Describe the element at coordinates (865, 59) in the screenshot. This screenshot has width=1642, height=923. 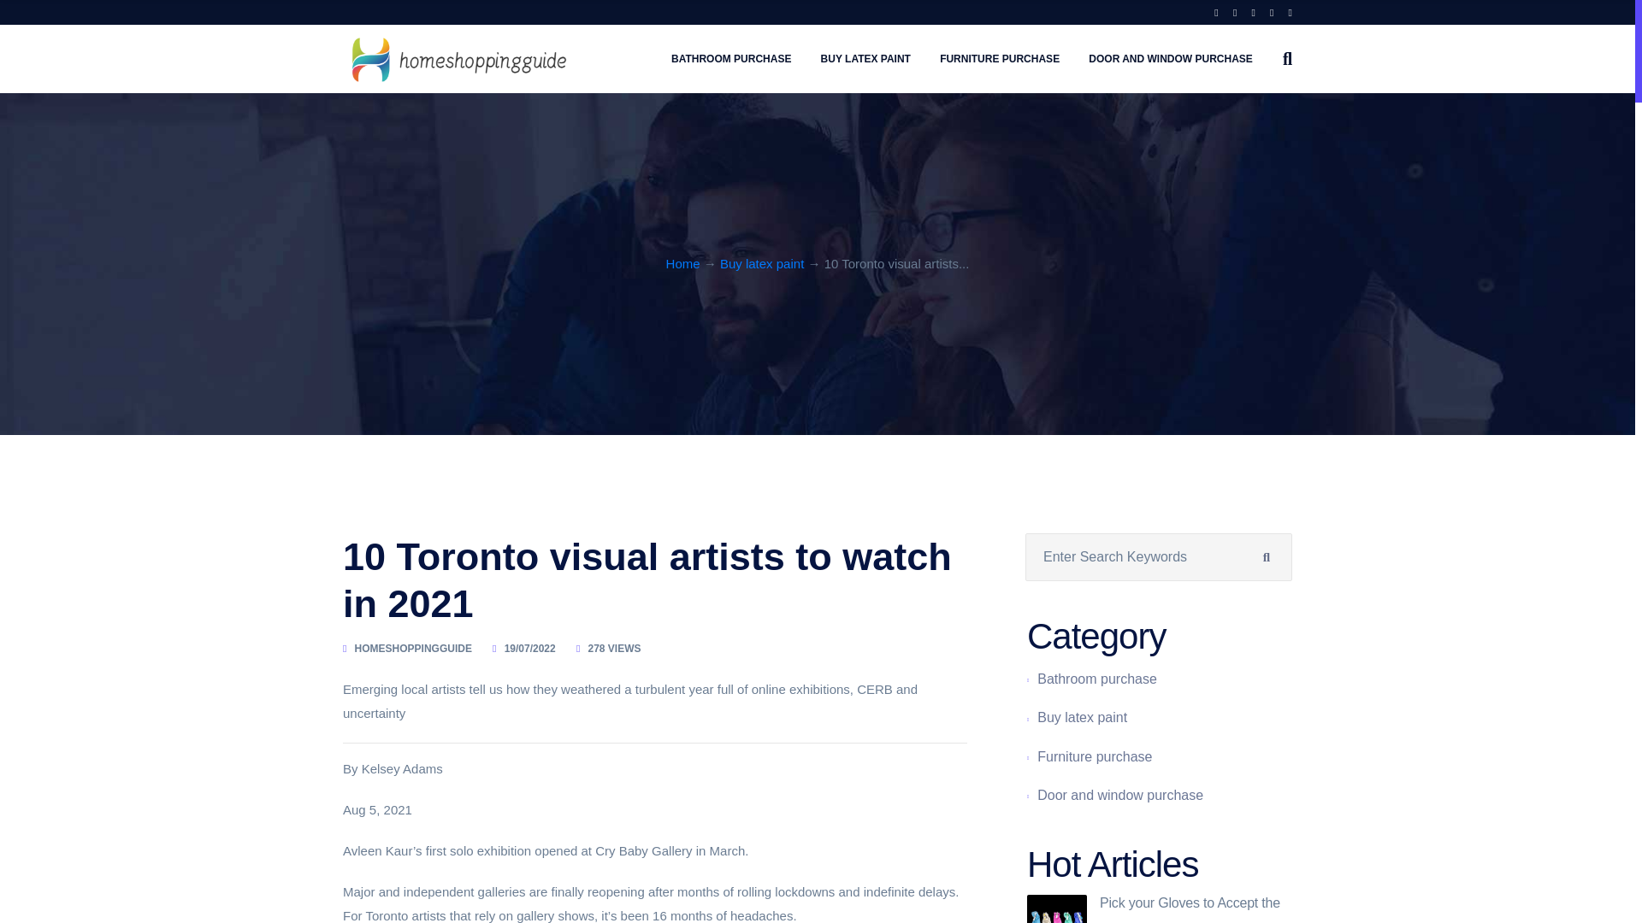
I see `BUY LATEX PAINT` at that location.